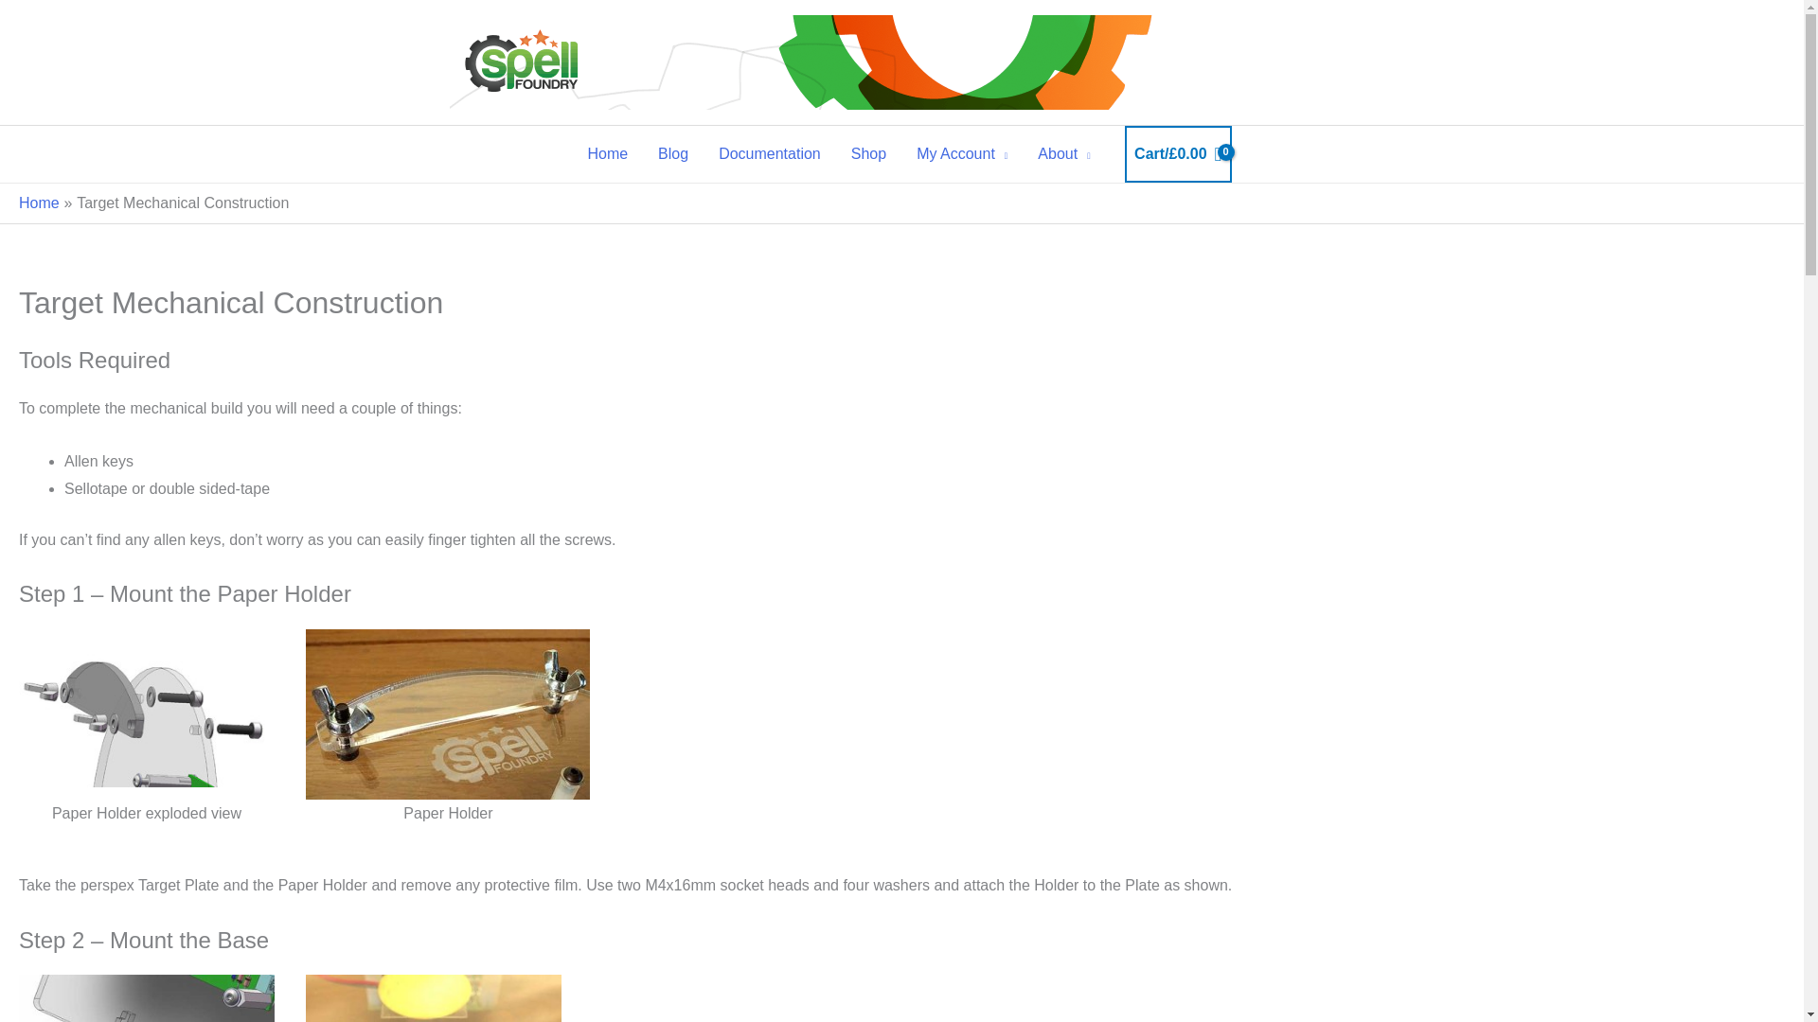 The height and width of the screenshot is (1022, 1818). What do you see at coordinates (1187, 153) in the screenshot?
I see `Original price:0` at bounding box center [1187, 153].